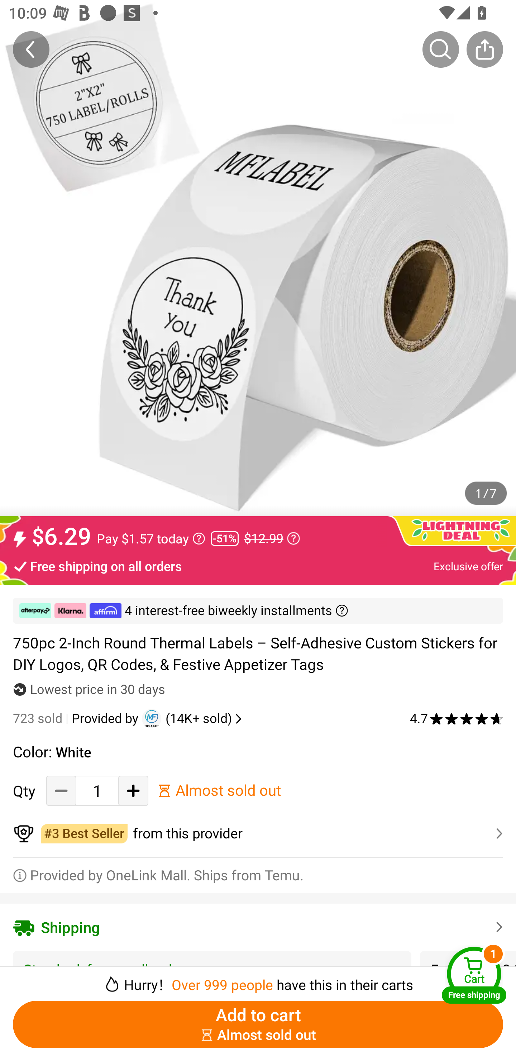 This screenshot has height=1061, width=516. Describe the element at coordinates (474, 975) in the screenshot. I see `Cart Free shipping Cart` at that location.